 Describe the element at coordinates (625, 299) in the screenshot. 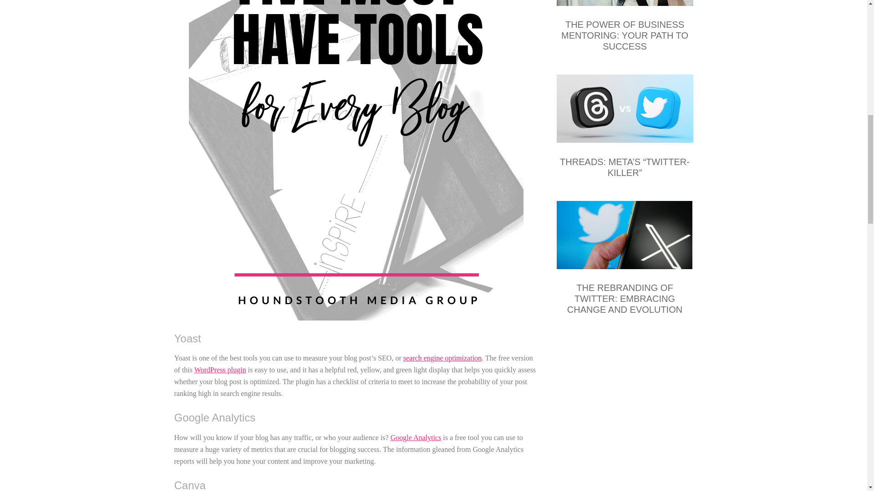

I see `The Rebranding of Twitter: Embracing Change and Evolution` at that location.